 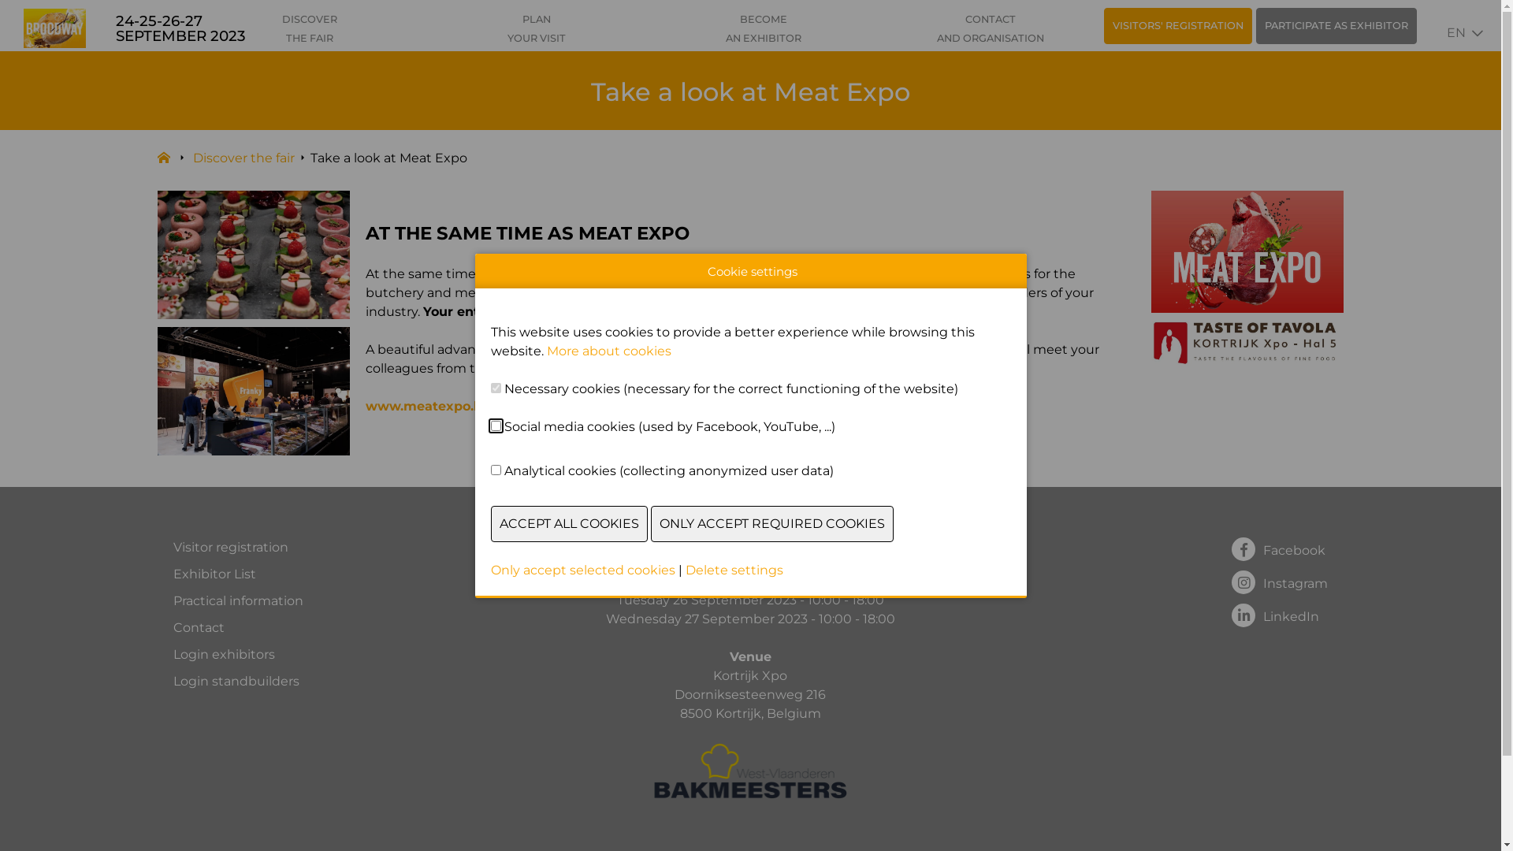 What do you see at coordinates (1280, 615) in the screenshot?
I see `LinkedIn` at bounding box center [1280, 615].